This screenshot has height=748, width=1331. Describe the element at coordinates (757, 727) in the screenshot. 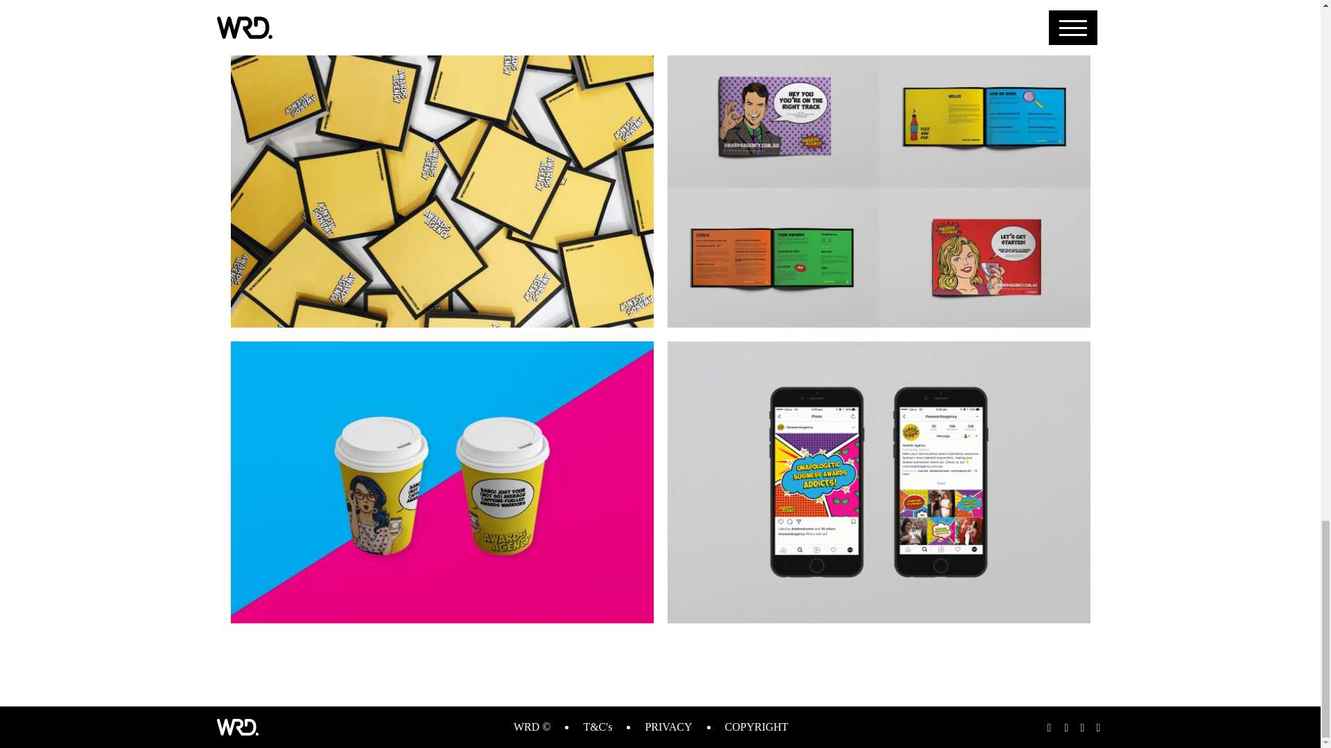

I see `COPYRIGHT` at that location.